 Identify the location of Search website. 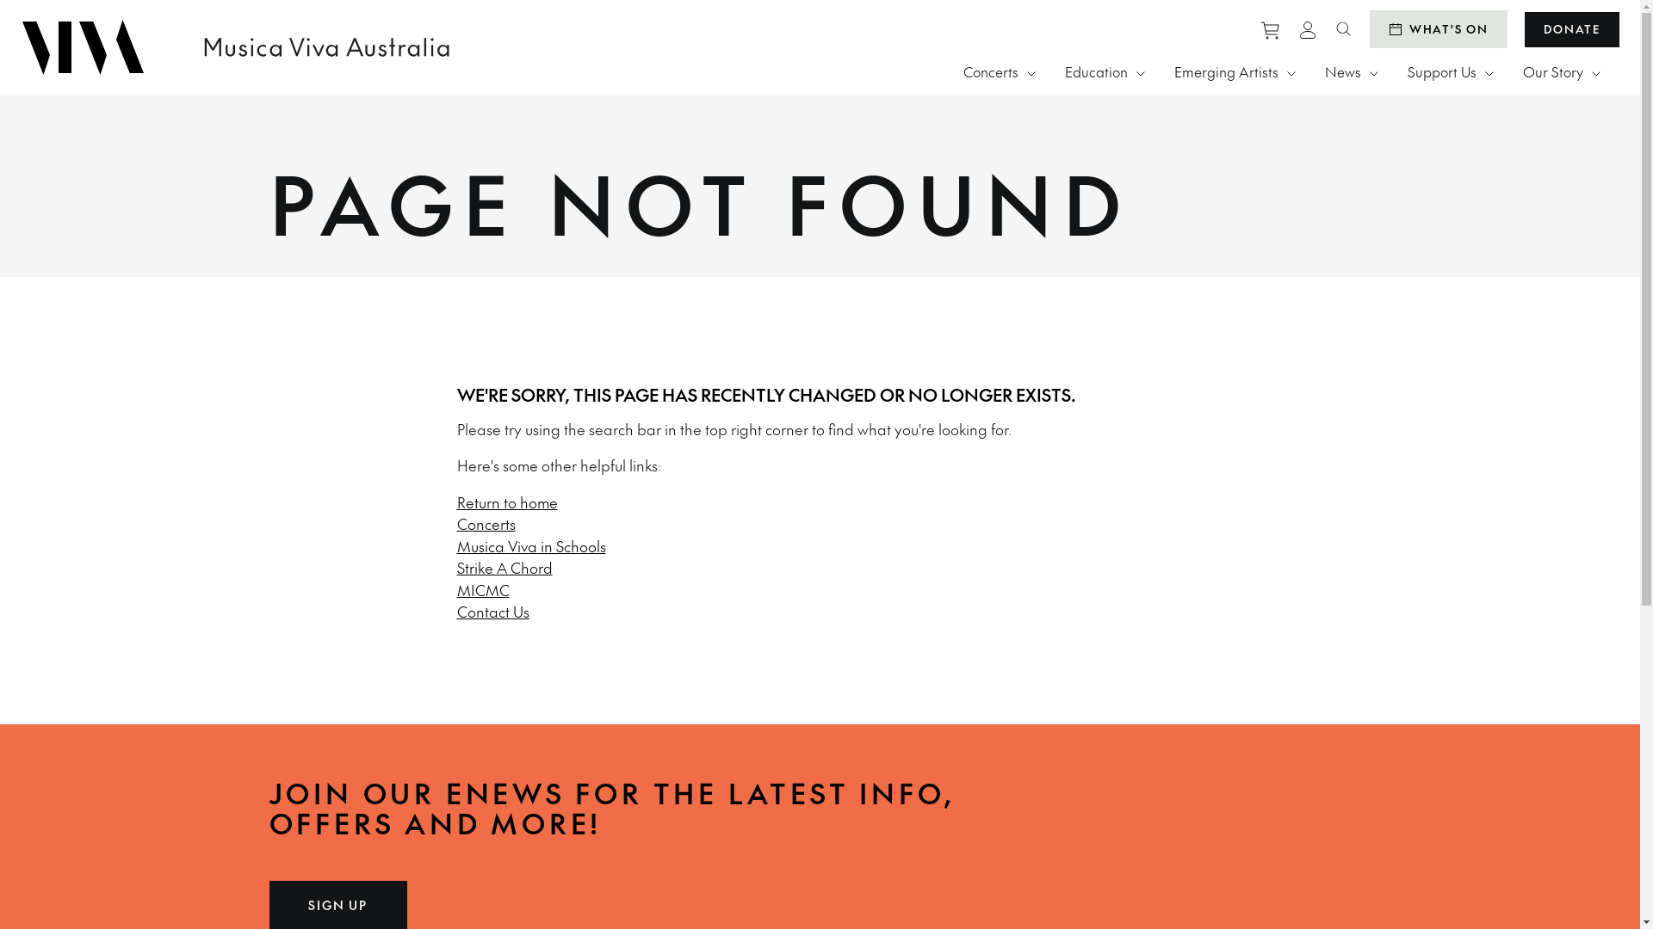
(1344, 29).